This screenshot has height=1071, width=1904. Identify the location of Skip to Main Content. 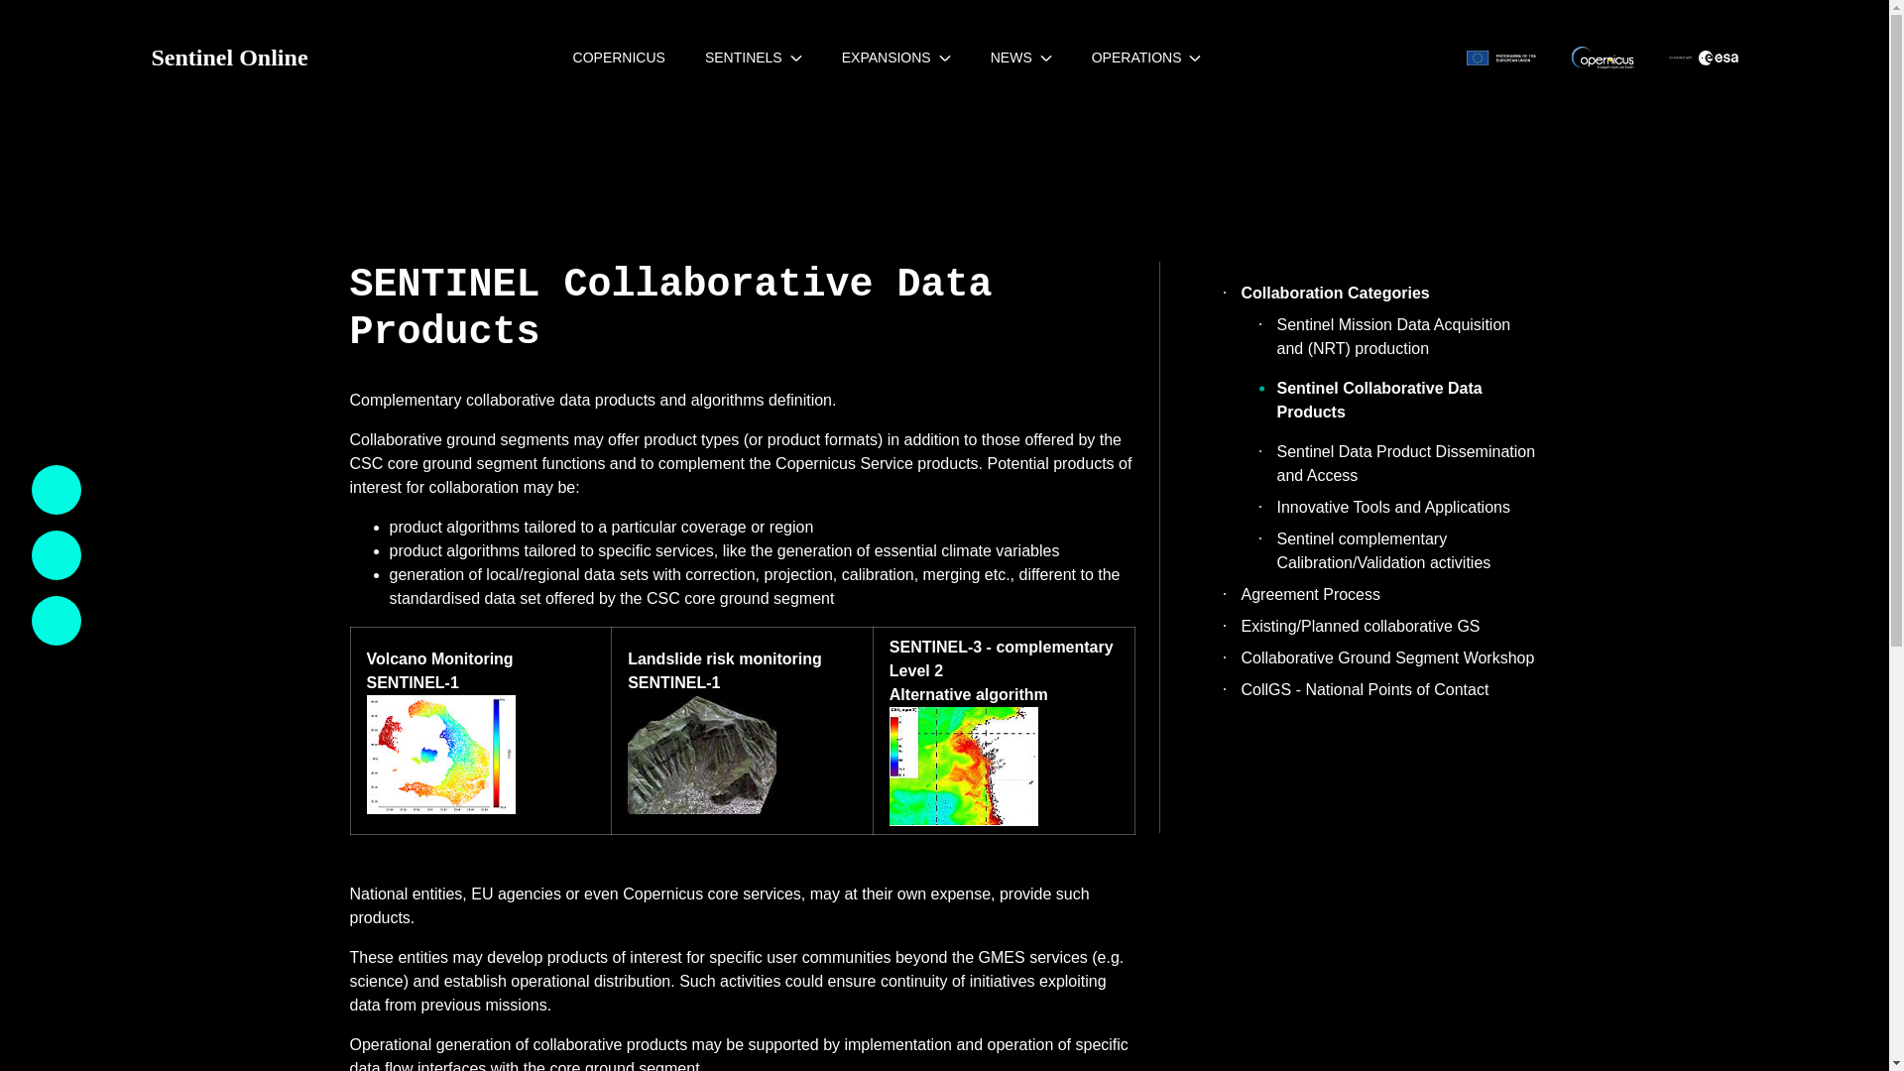
(8, 8).